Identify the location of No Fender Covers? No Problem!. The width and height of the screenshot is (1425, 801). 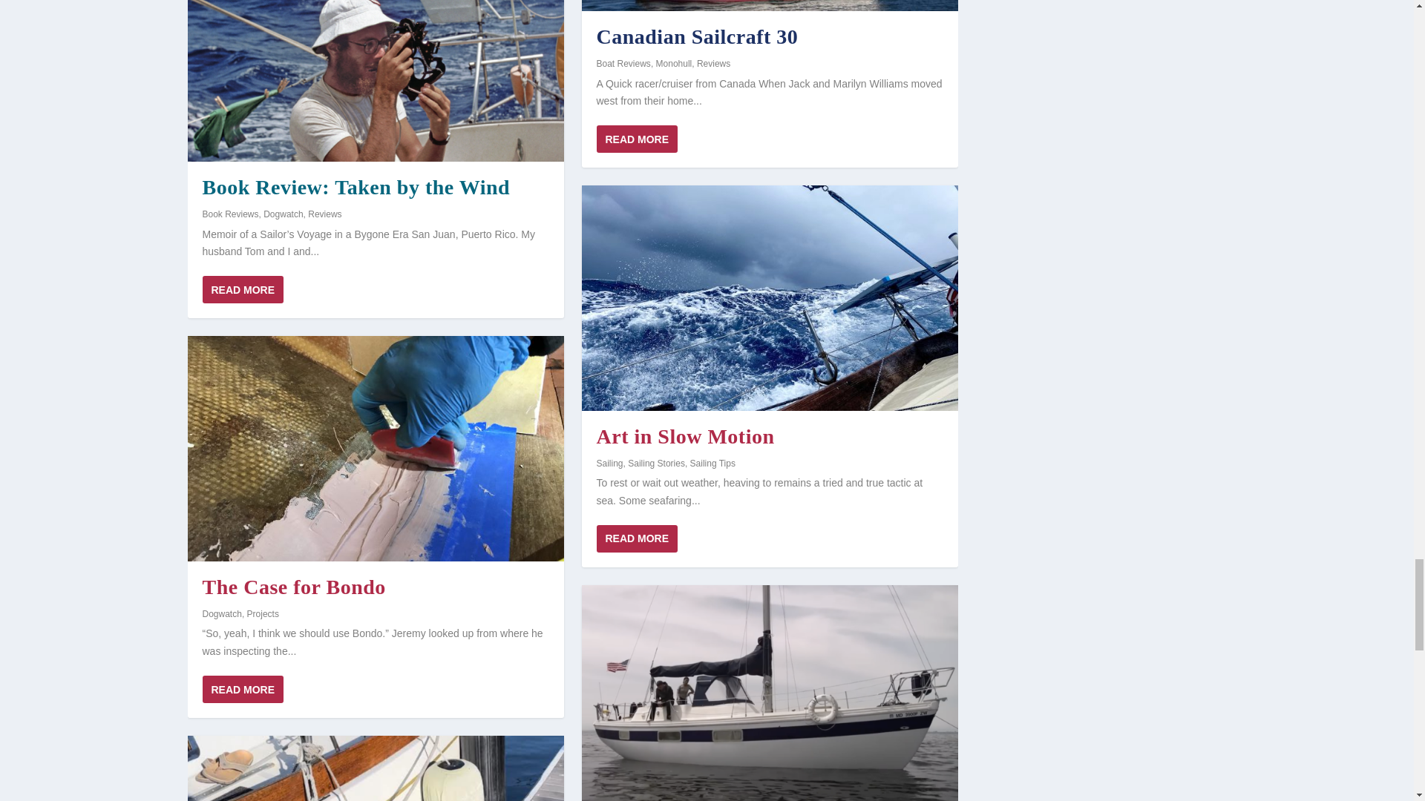
(374, 768).